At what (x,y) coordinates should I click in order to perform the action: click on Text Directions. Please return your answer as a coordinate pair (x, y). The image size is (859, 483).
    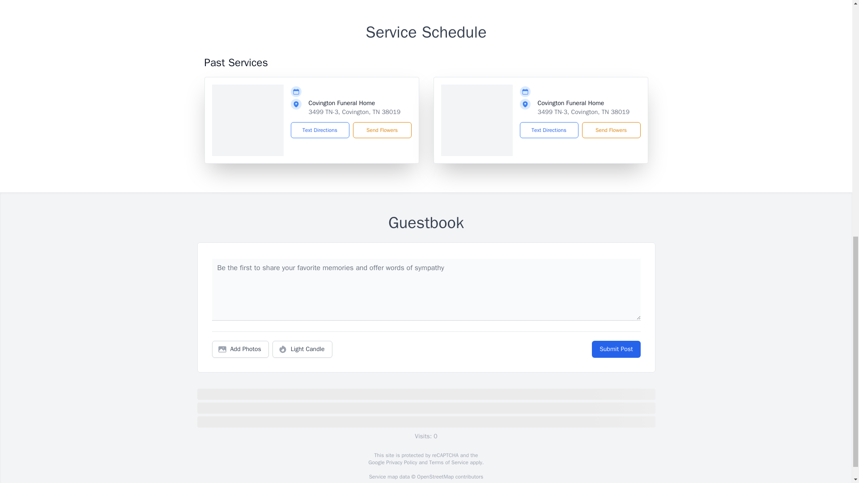
    Looking at the image, I should click on (549, 130).